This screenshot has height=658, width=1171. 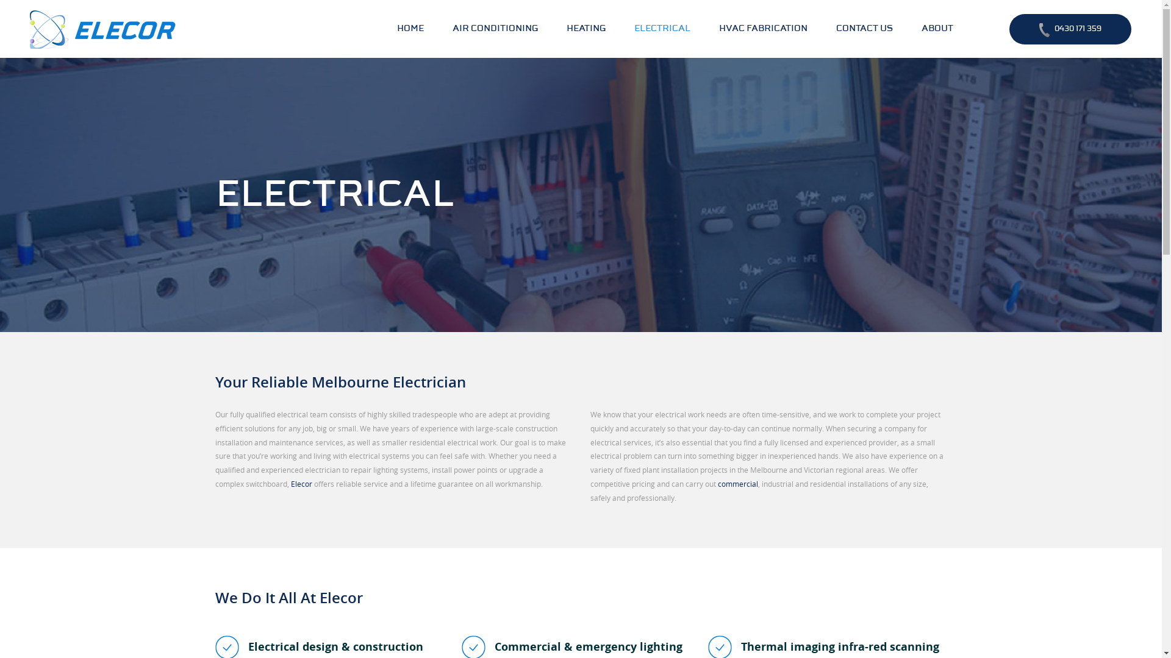 I want to click on commercial, so click(x=737, y=484).